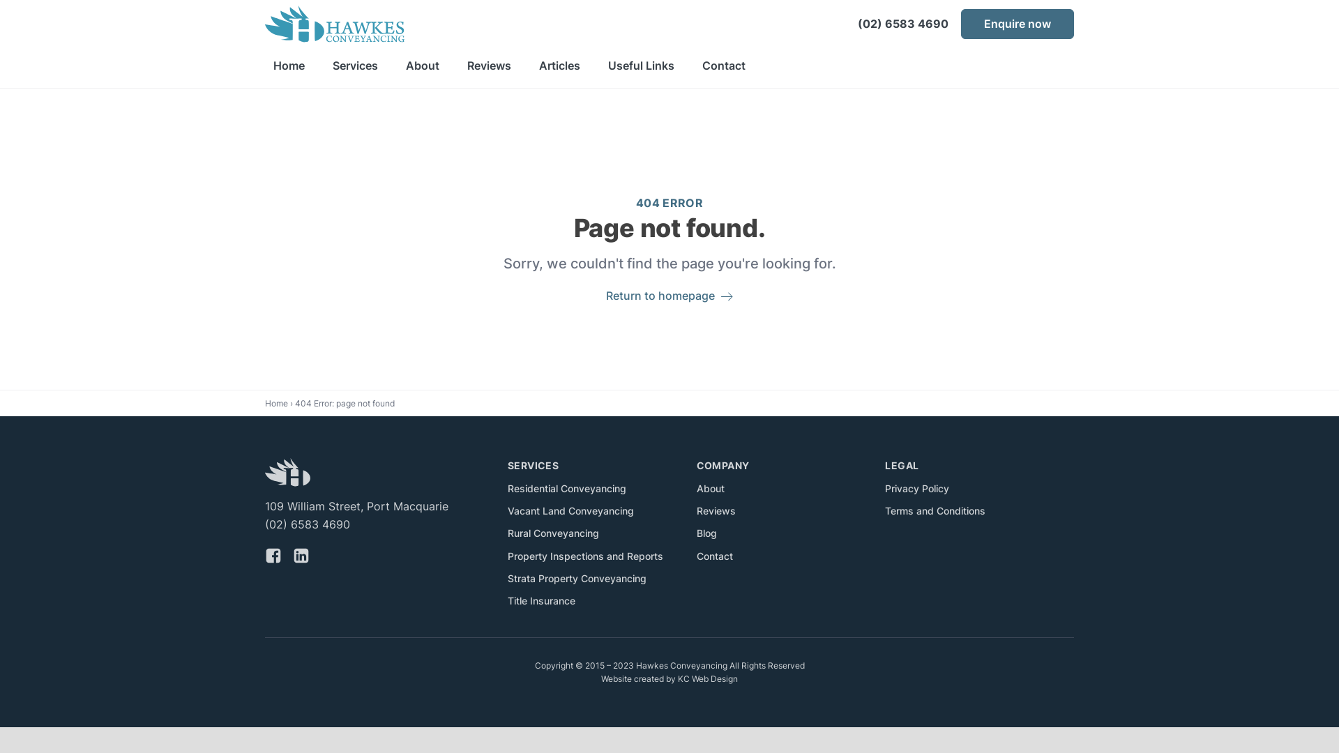 The height and width of the screenshot is (753, 1339). Describe the element at coordinates (917, 489) in the screenshot. I see `Privacy Policy` at that location.